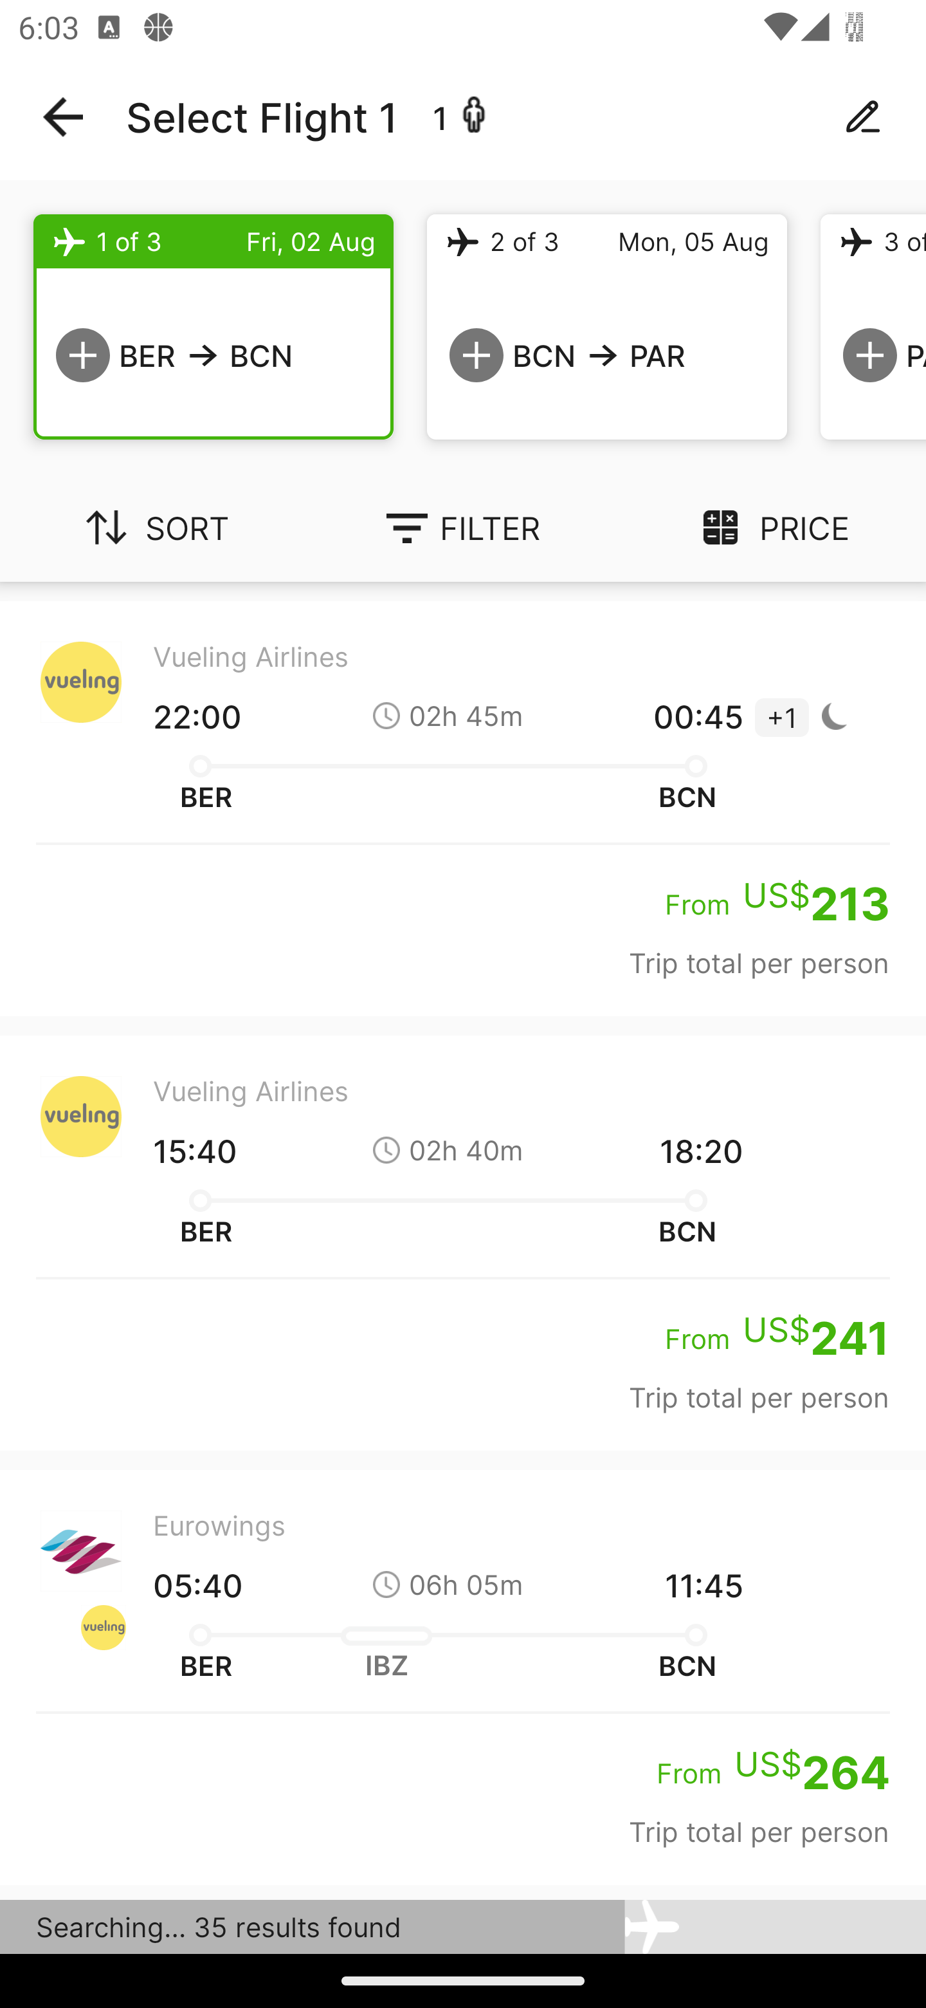 This screenshot has width=926, height=2008. I want to click on SORT, so click(154, 528).